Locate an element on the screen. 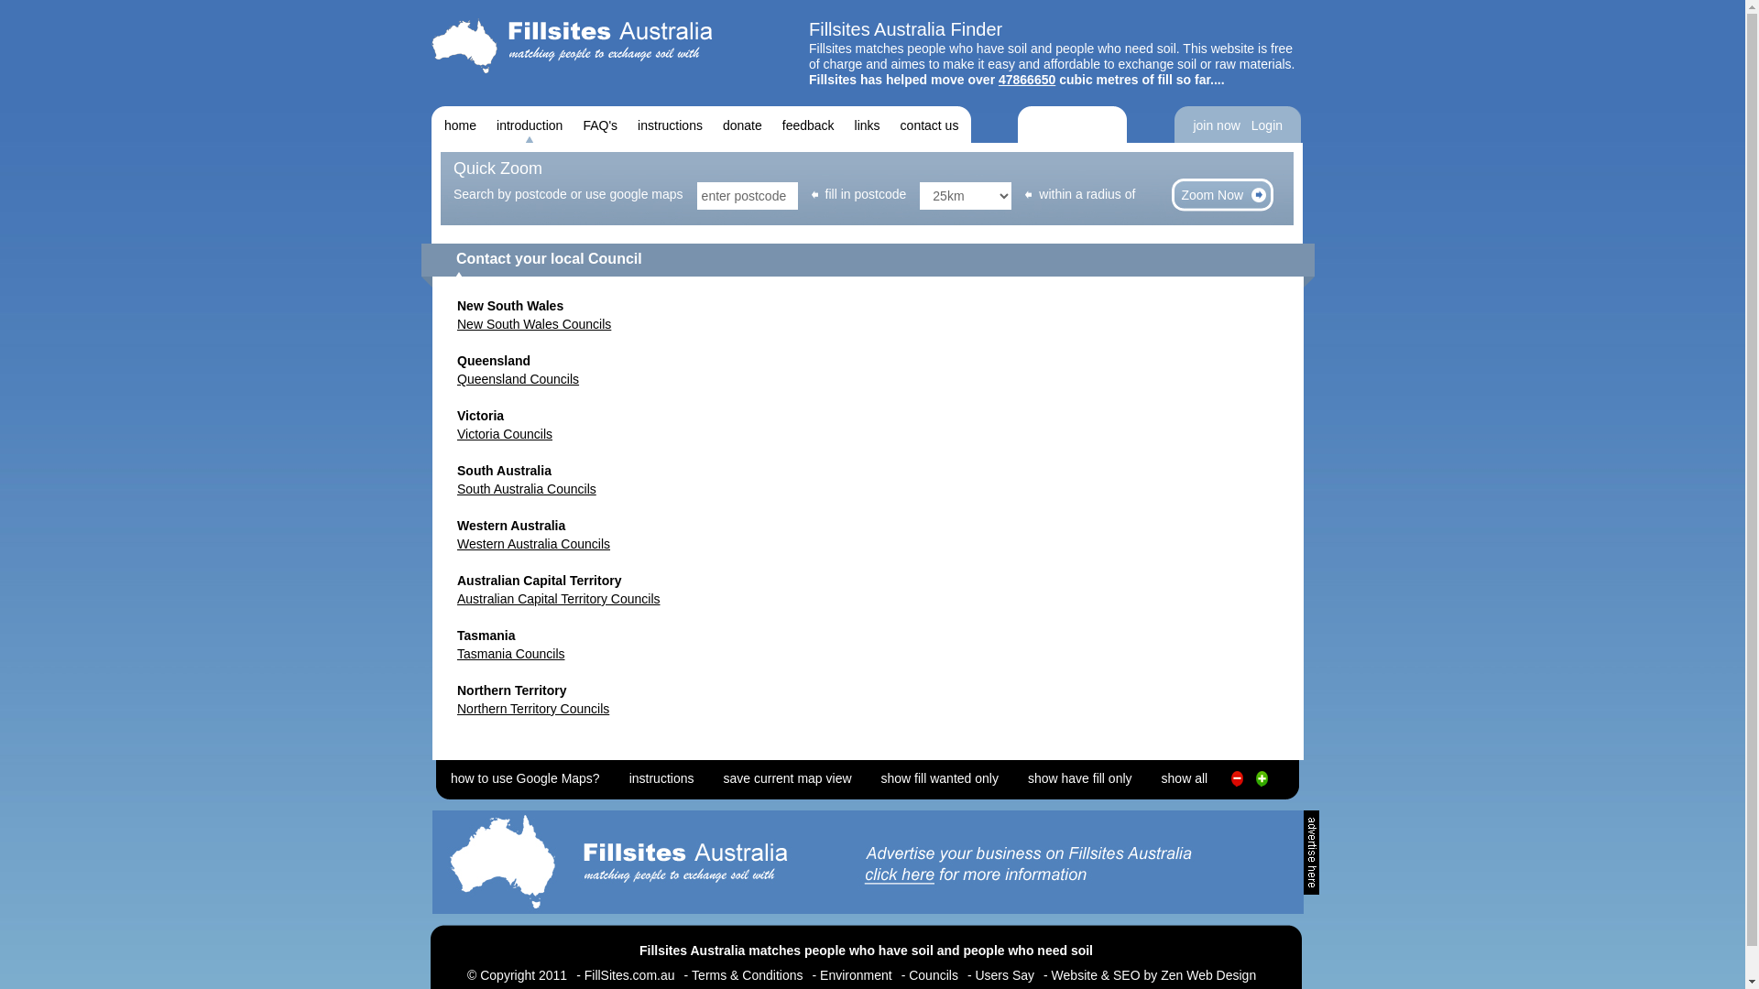  show fill wanted only is located at coordinates (940, 775).